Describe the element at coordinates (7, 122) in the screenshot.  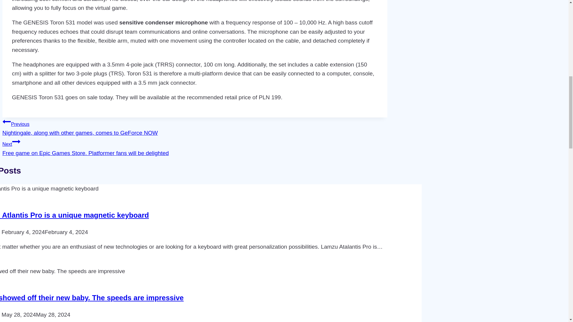
I see `Previous` at that location.